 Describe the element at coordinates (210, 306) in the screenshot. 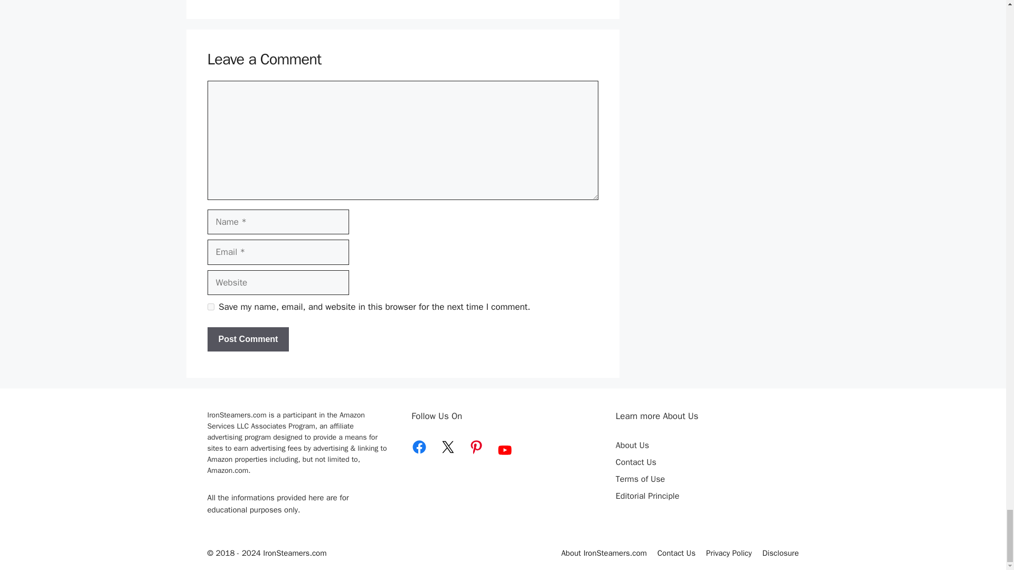

I see `yes` at that location.